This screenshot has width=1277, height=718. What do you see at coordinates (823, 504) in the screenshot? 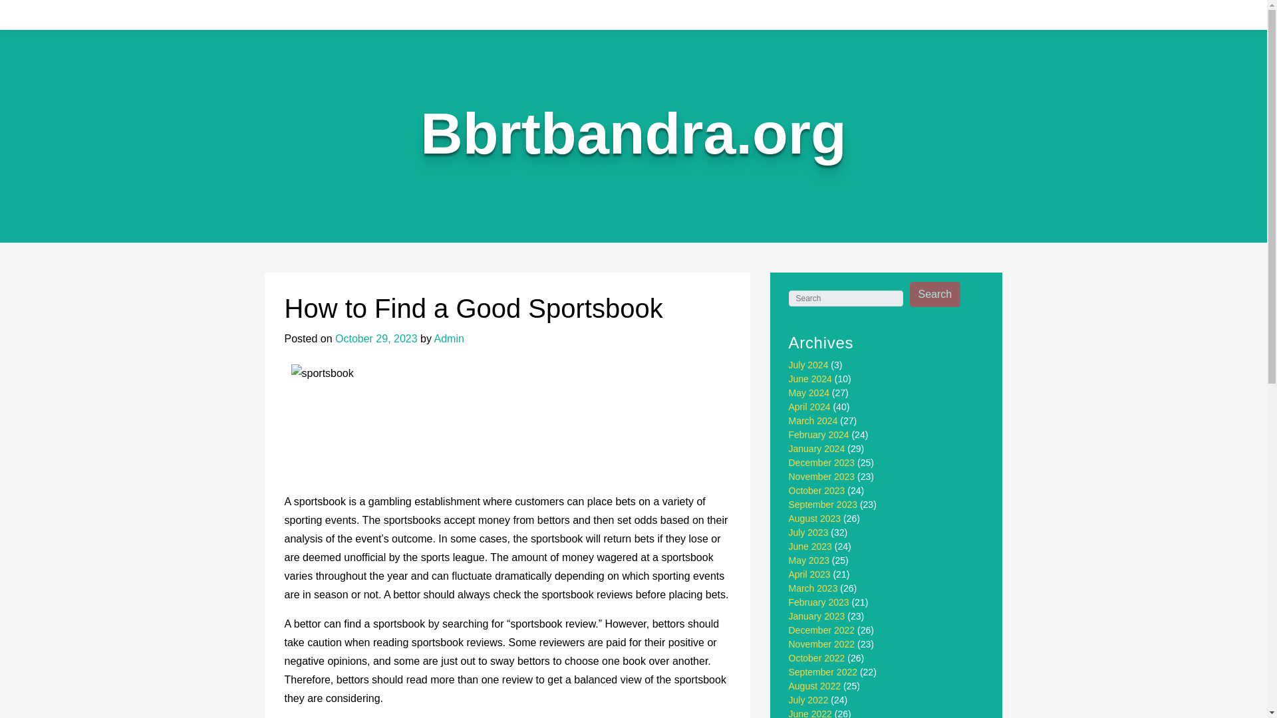
I see `September 2023` at bounding box center [823, 504].